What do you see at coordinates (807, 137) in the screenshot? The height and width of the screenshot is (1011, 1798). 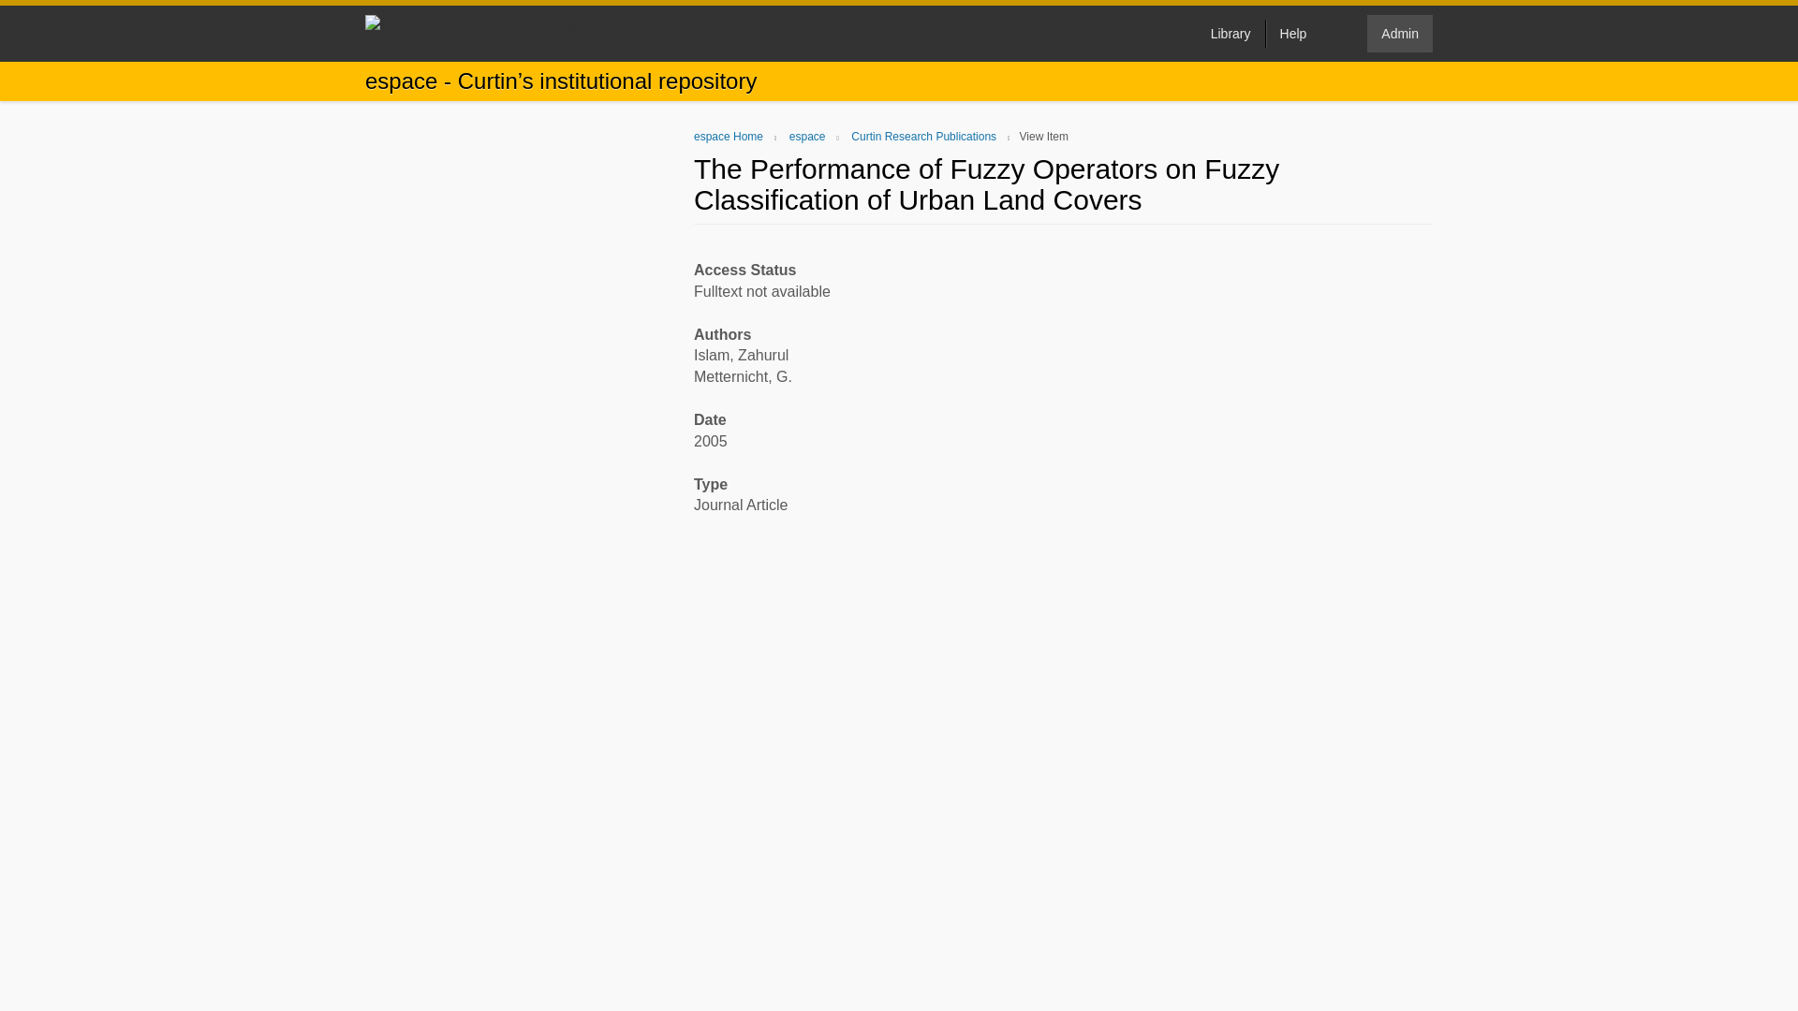 I see `espace` at bounding box center [807, 137].